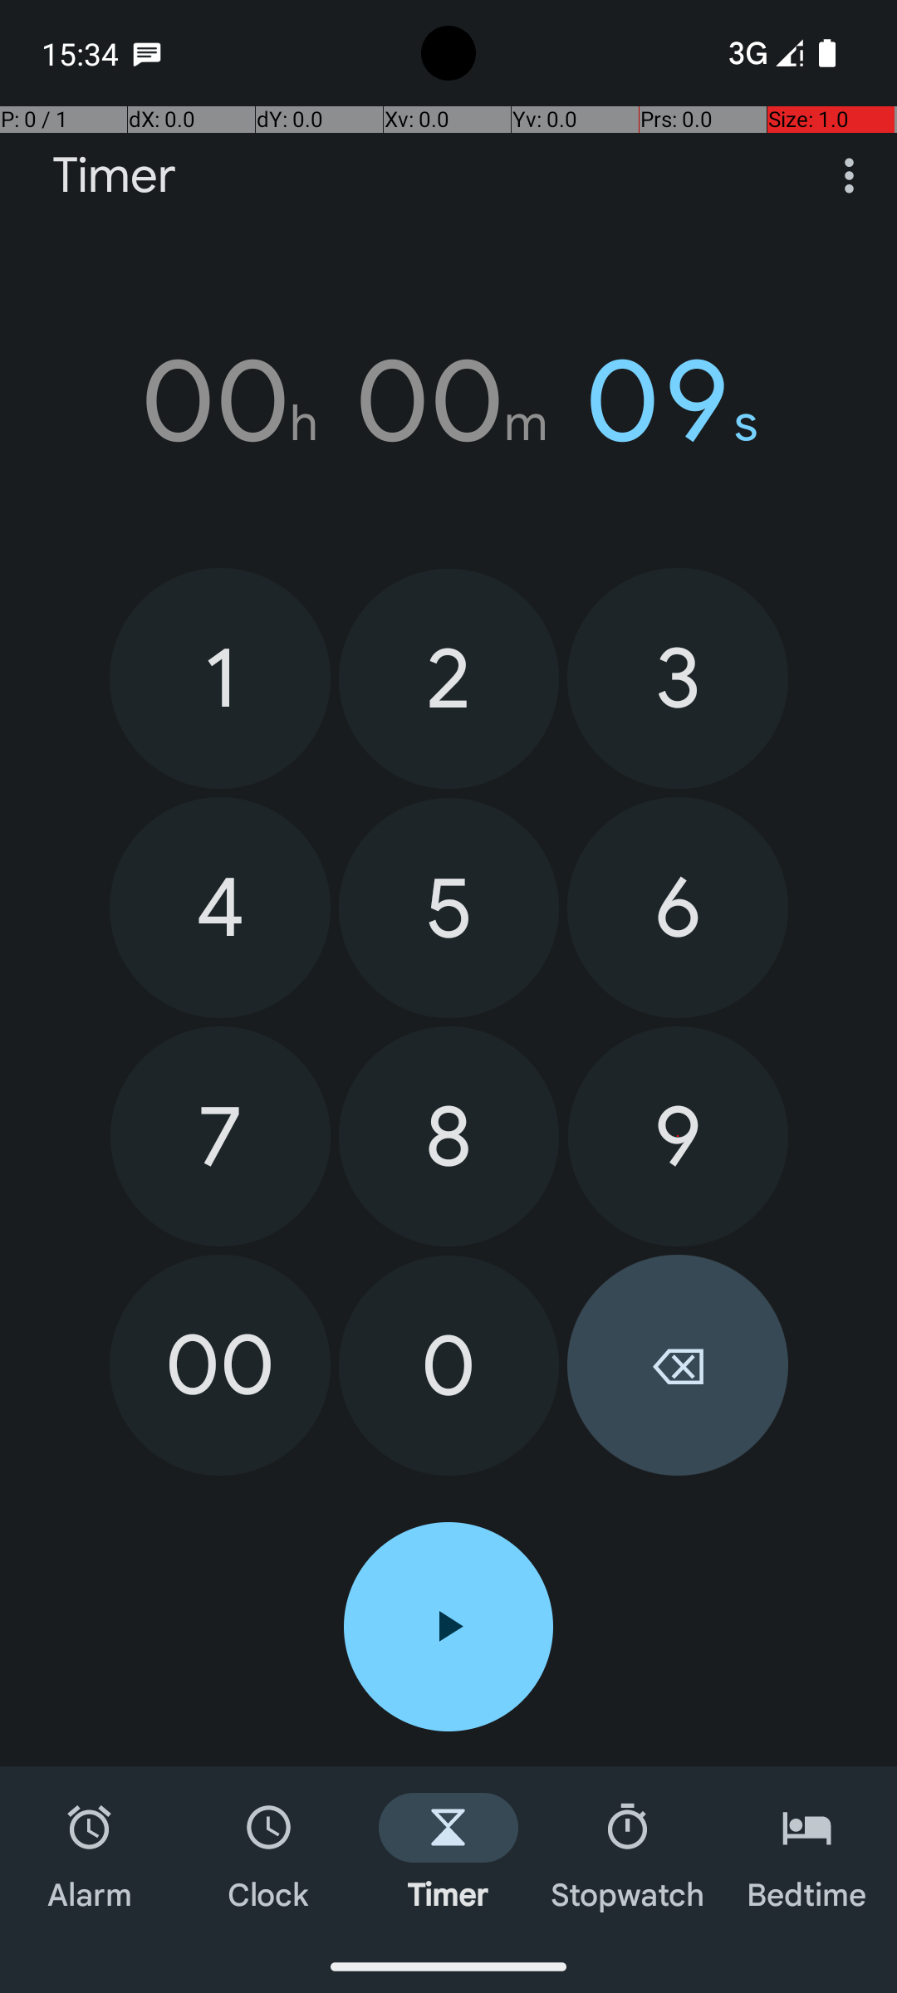 This screenshot has height=1993, width=897. What do you see at coordinates (678, 908) in the screenshot?
I see `6` at bounding box center [678, 908].